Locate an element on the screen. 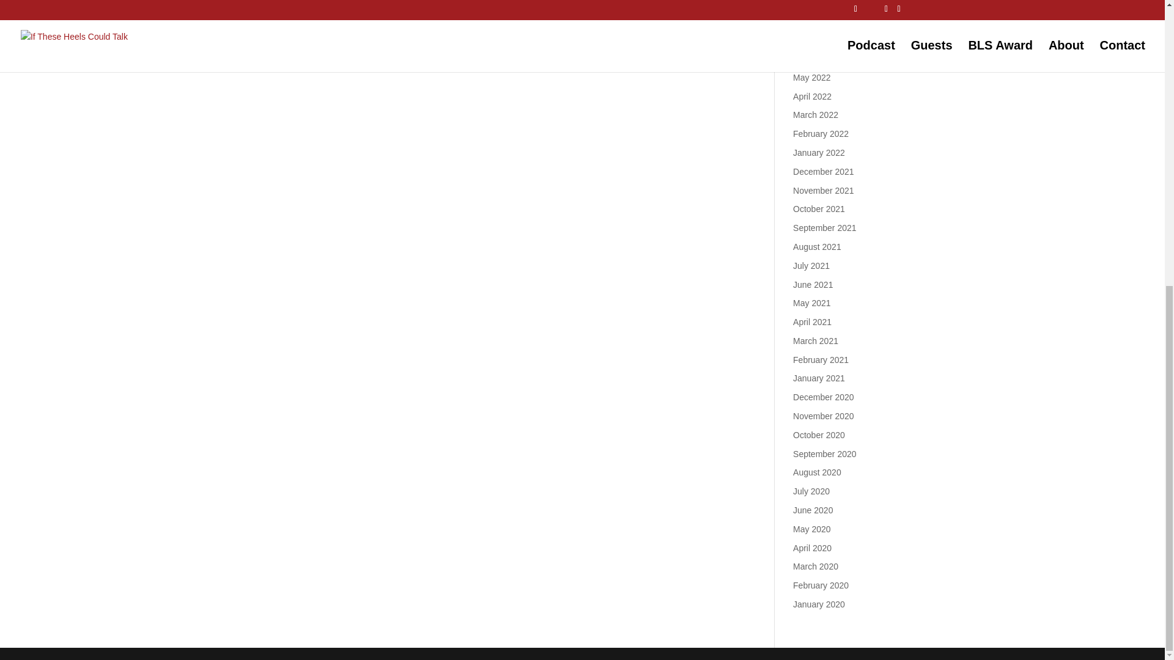 This screenshot has height=660, width=1174. June 2022 is located at coordinates (813, 58).